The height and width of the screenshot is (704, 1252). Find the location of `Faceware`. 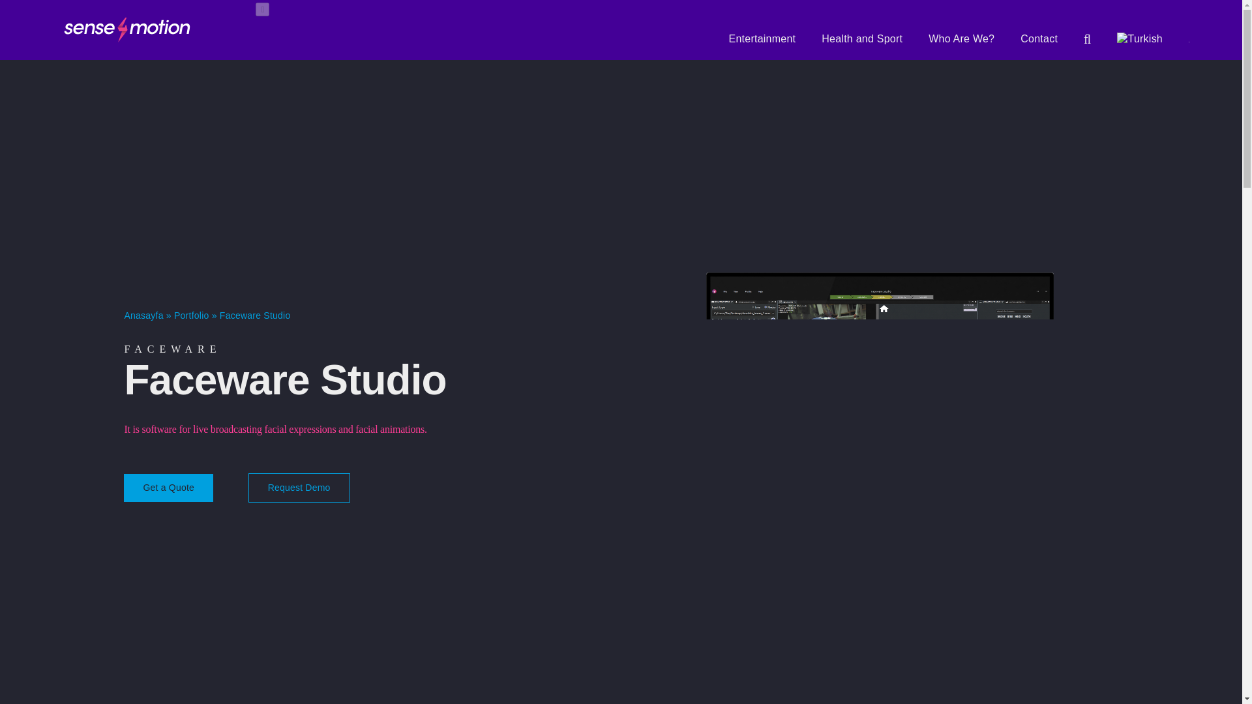

Faceware is located at coordinates (172, 349).